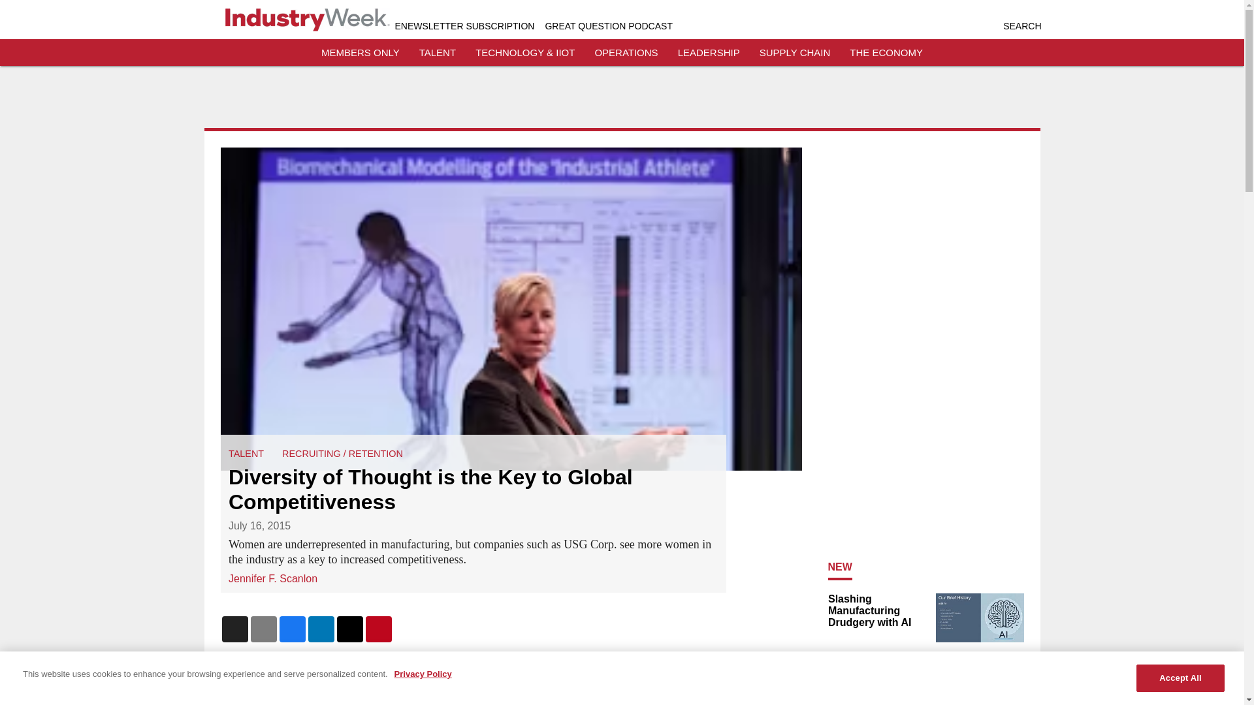 This screenshot has width=1254, height=705. What do you see at coordinates (795, 52) in the screenshot?
I see `SUPPLY CHAIN` at bounding box center [795, 52].